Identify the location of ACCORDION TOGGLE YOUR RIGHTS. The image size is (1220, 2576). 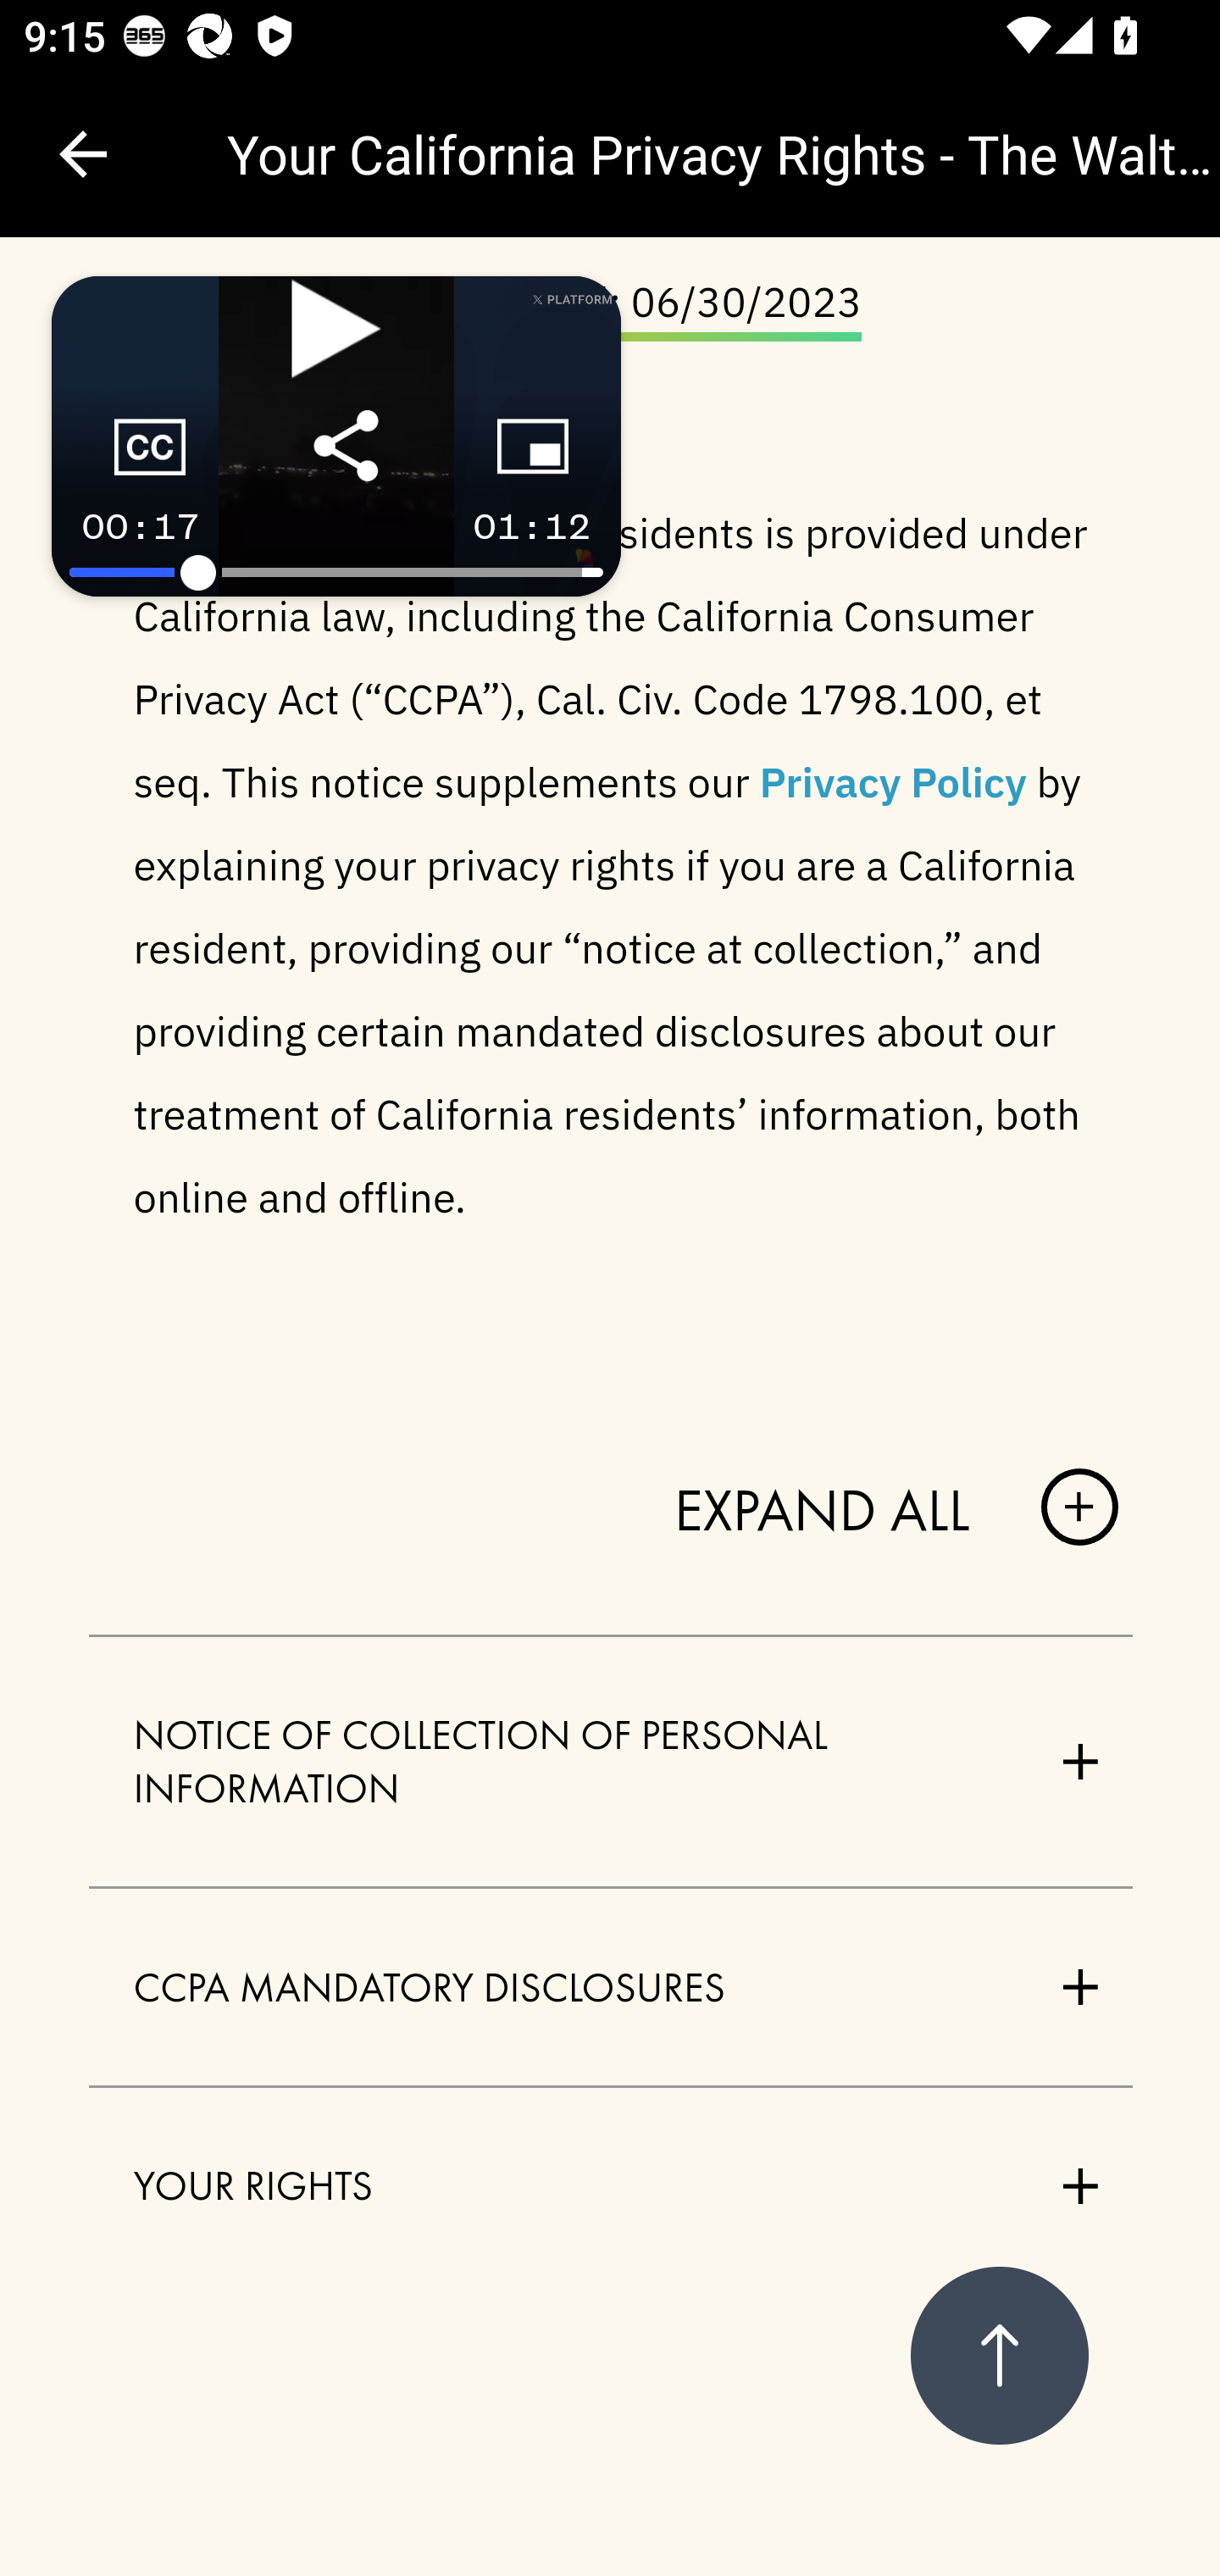
(612, 2185).